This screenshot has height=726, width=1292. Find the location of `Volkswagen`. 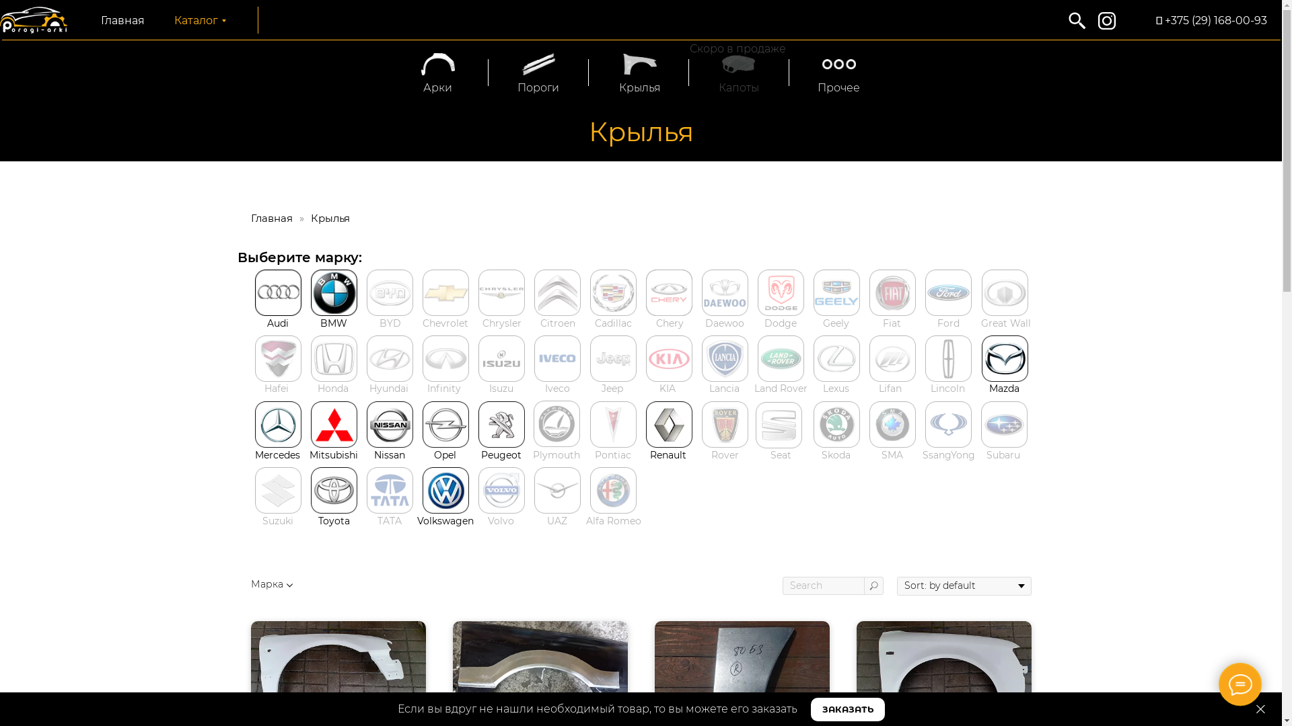

Volkswagen is located at coordinates (445, 521).